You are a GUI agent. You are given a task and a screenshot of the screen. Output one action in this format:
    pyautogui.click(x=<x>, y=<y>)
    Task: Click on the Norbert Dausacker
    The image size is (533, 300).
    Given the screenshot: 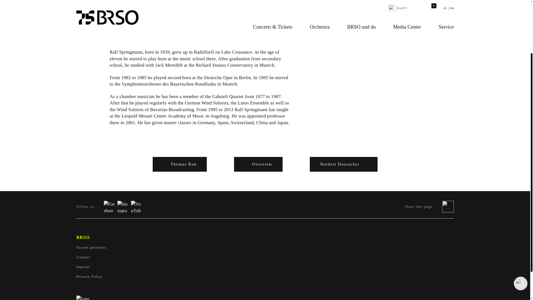 What is the action you would take?
    pyautogui.click(x=343, y=164)
    